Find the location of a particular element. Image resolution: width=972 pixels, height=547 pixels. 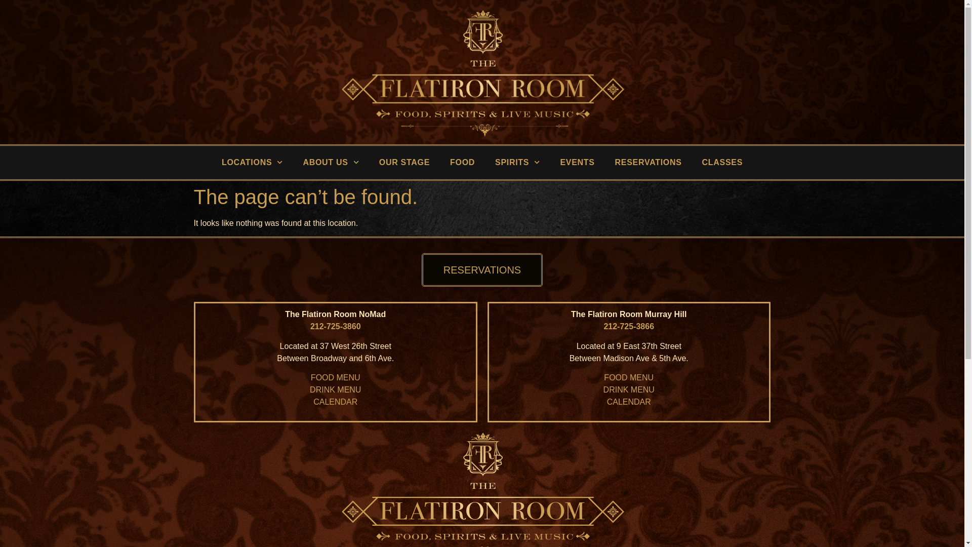

DRINK MENU is located at coordinates (335, 389).